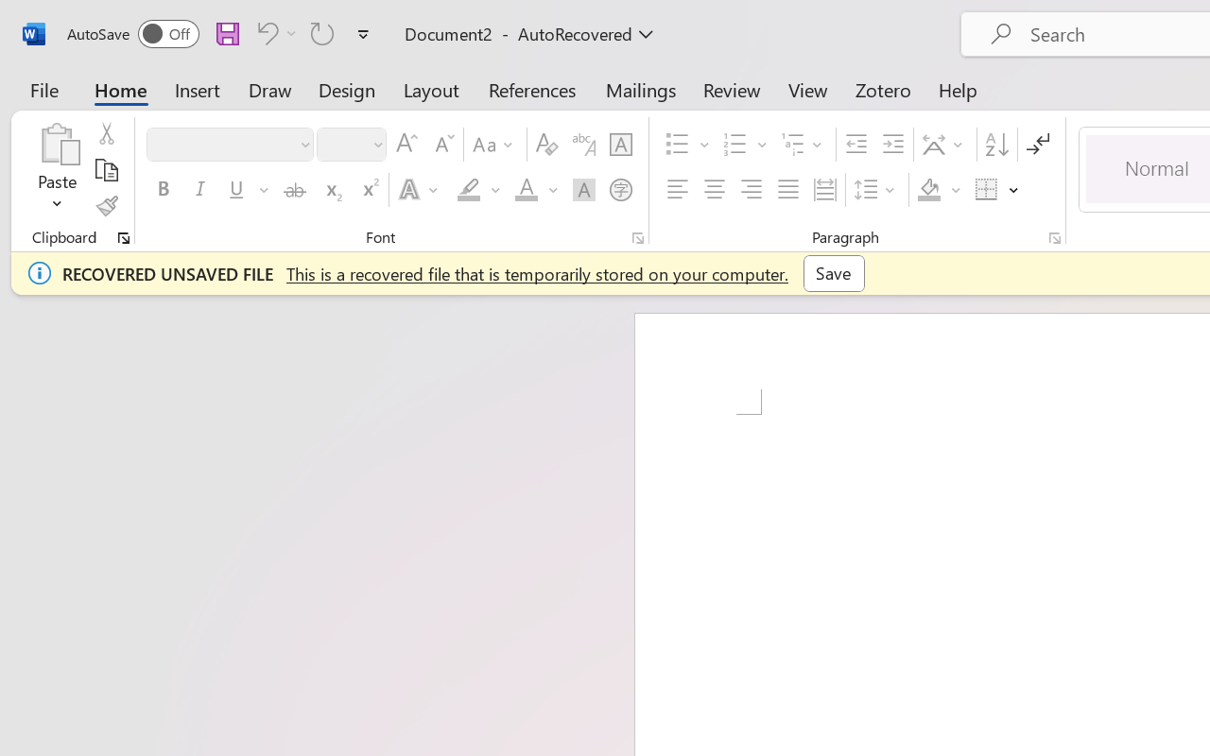 The width and height of the screenshot is (1210, 756). Describe the element at coordinates (495, 145) in the screenshot. I see `Change Case` at that location.